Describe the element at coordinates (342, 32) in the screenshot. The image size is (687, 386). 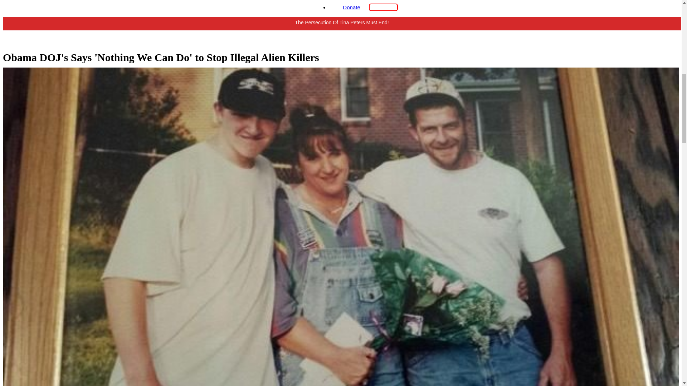
I see `The Persecution Of Tina Peters Must End!` at that location.